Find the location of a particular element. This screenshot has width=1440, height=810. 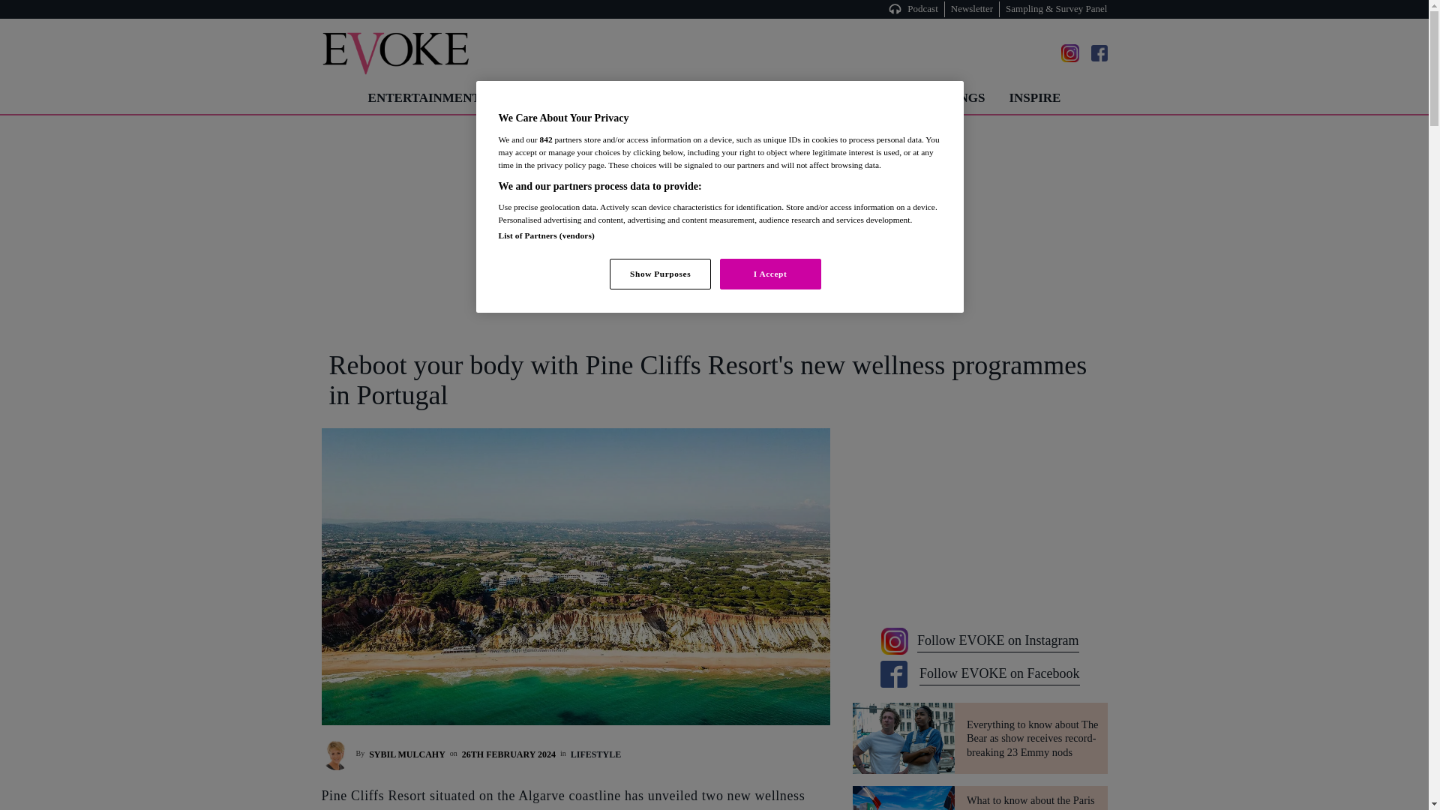

FASHION is located at coordinates (532, 97).